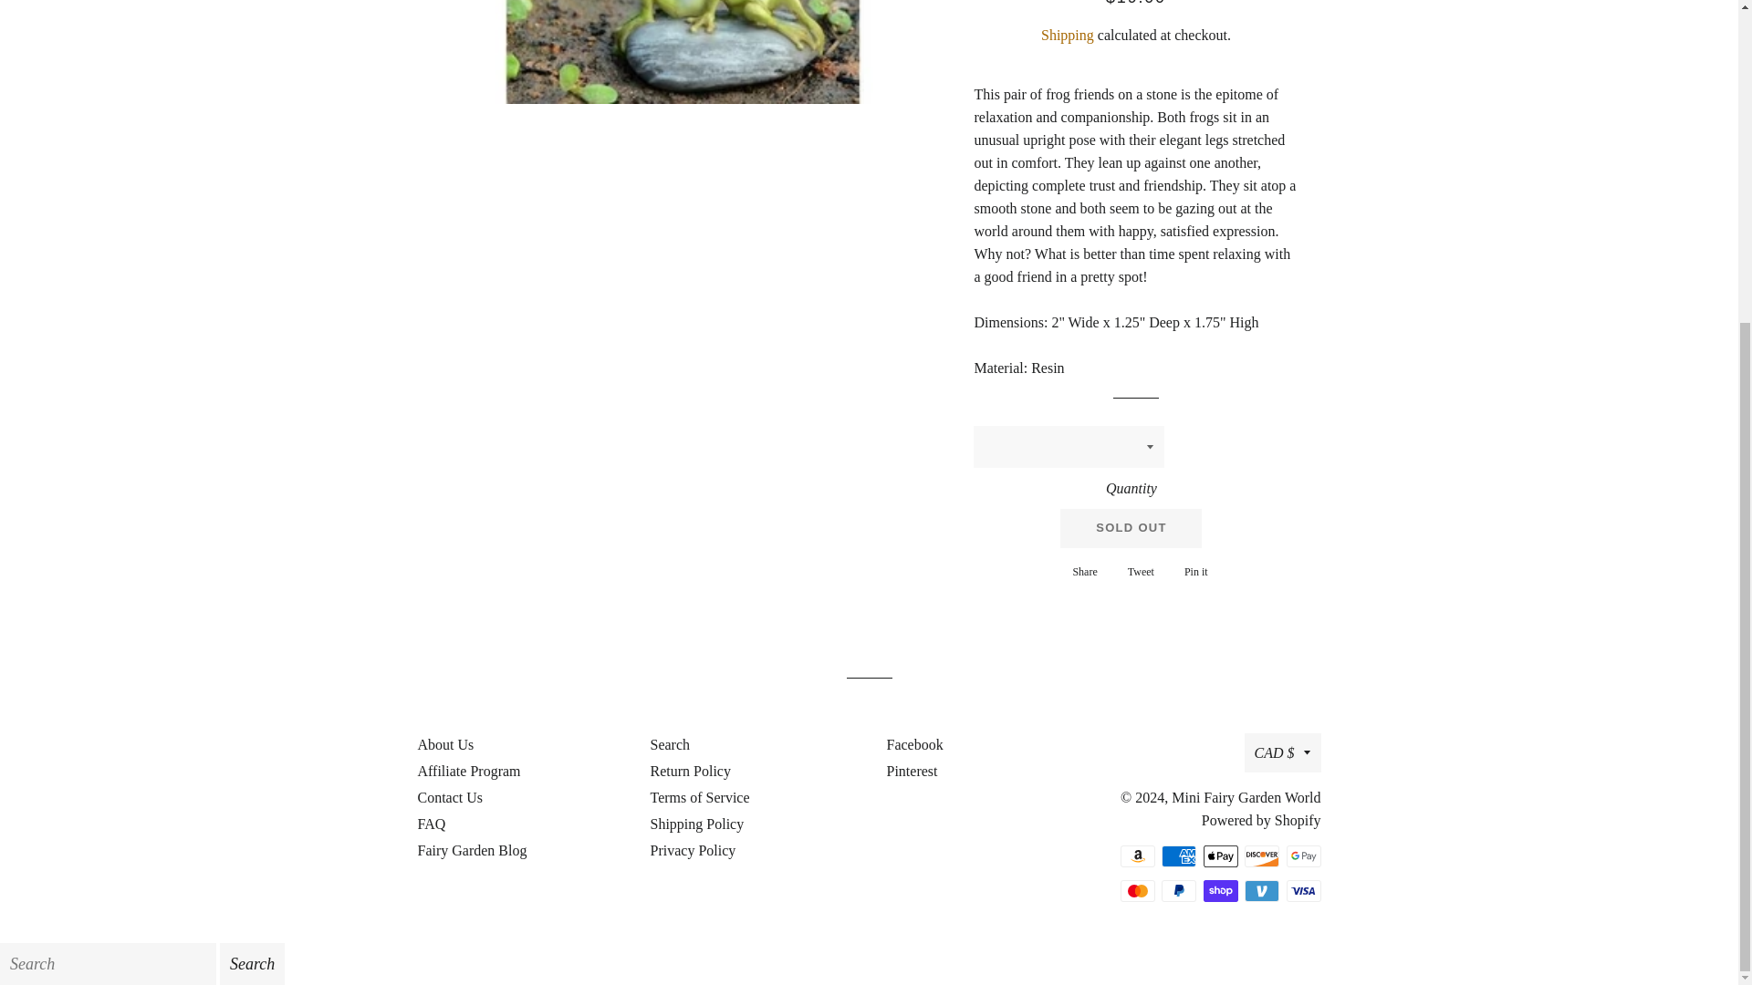 The image size is (1752, 985). I want to click on Contact Us, so click(1192, 571).